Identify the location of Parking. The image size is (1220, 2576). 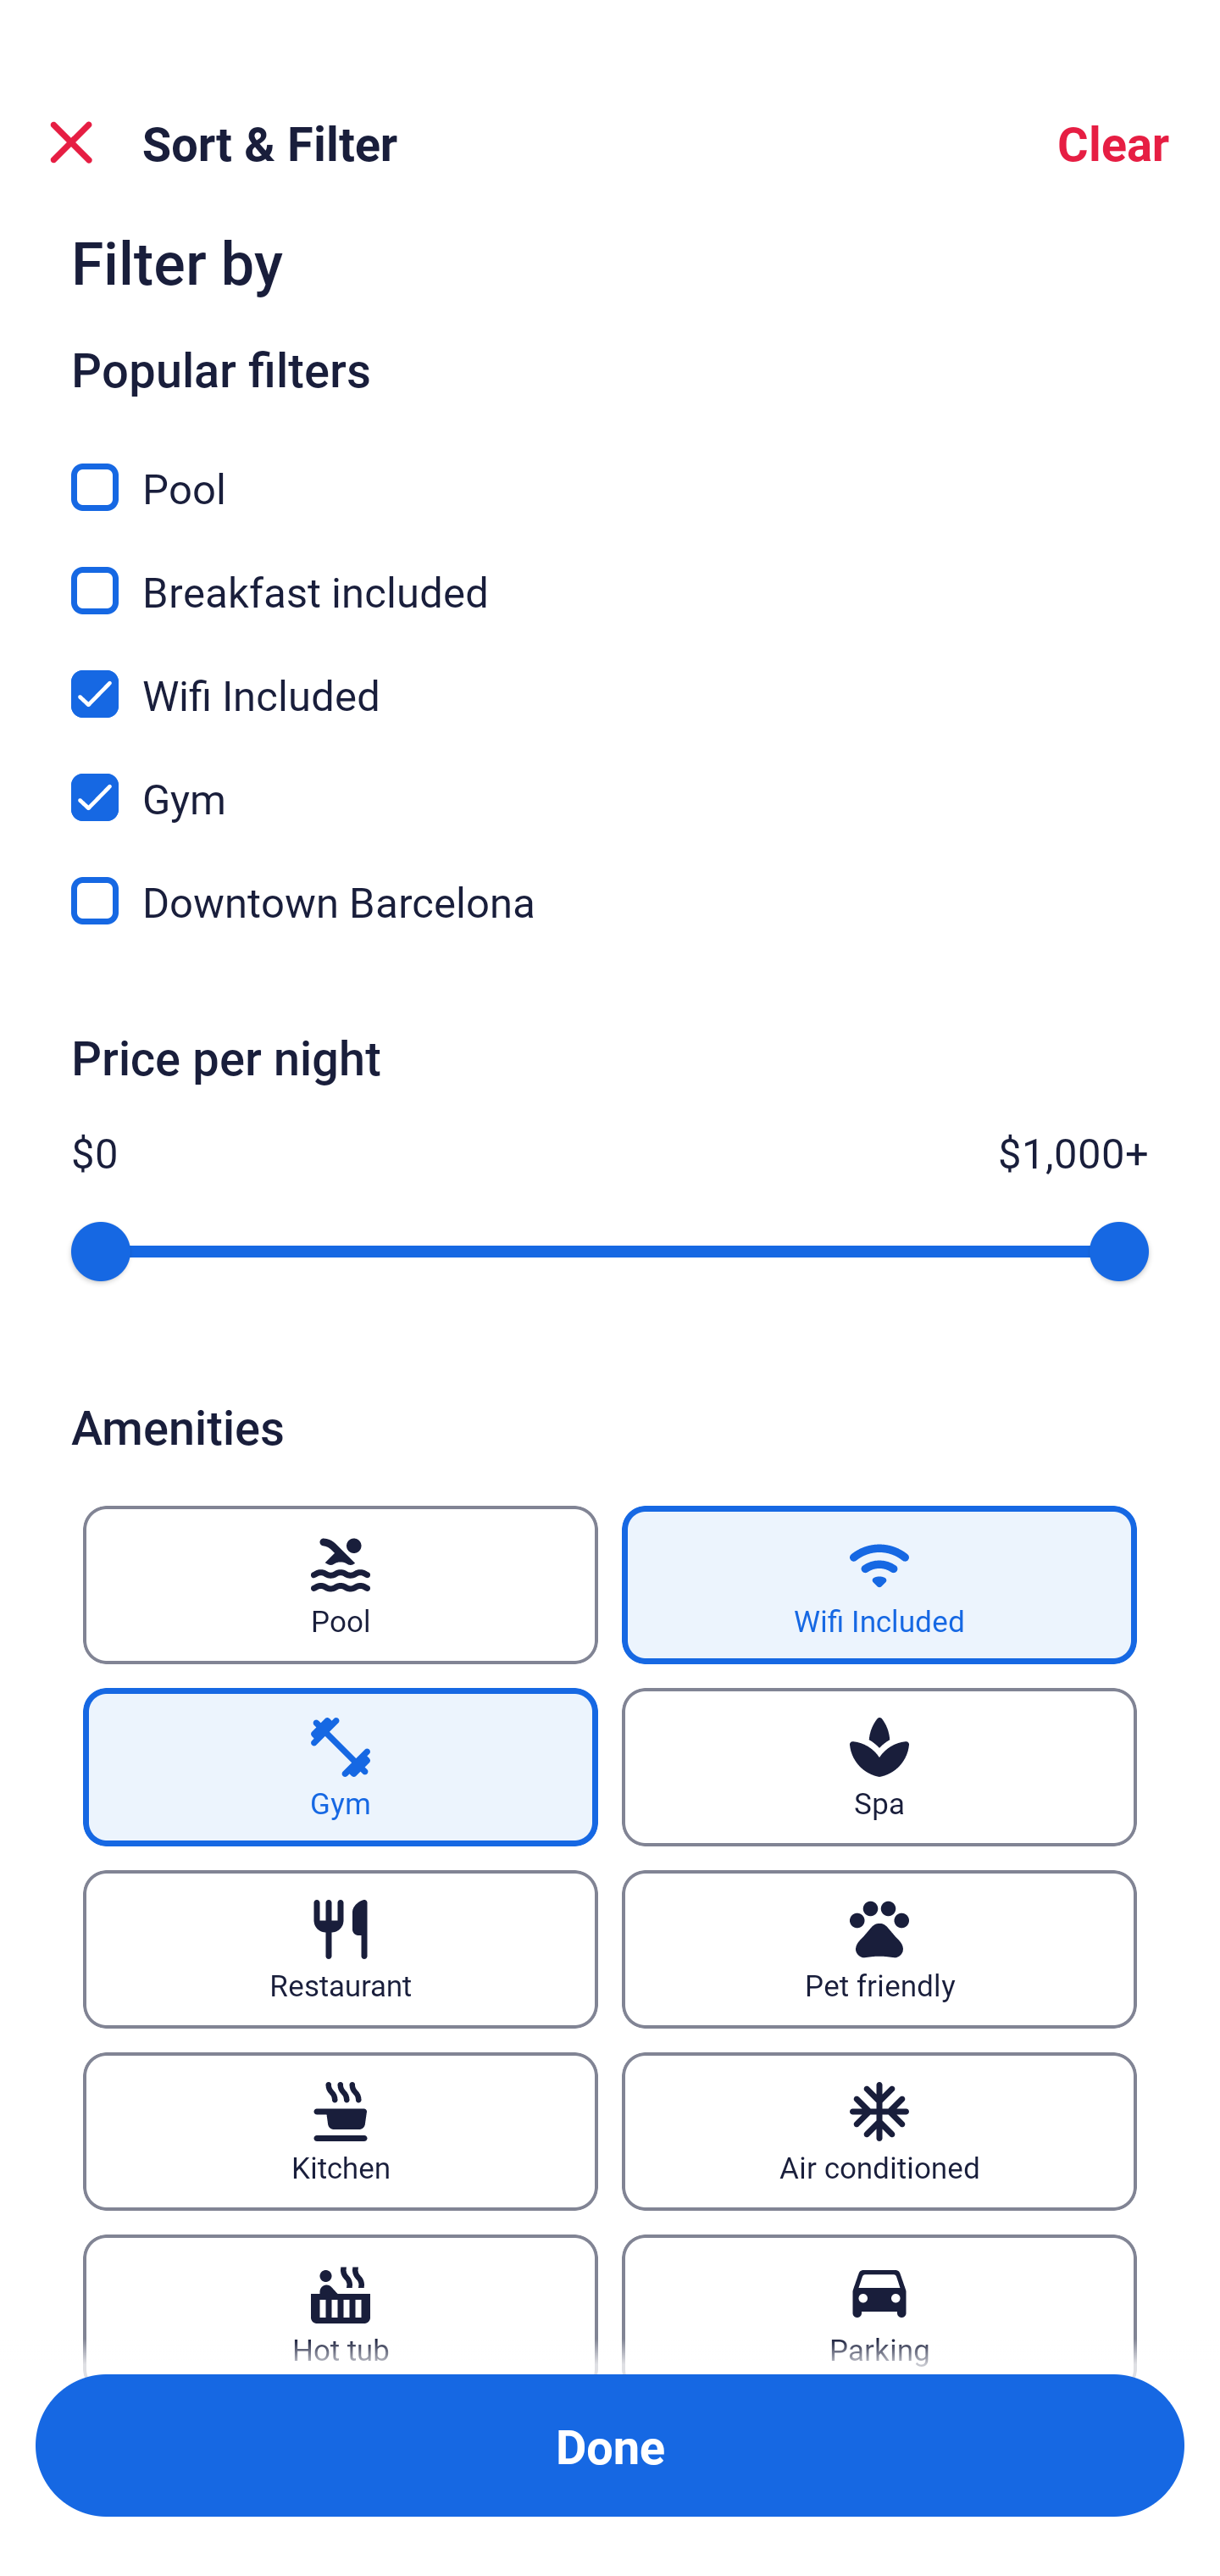
(879, 2303).